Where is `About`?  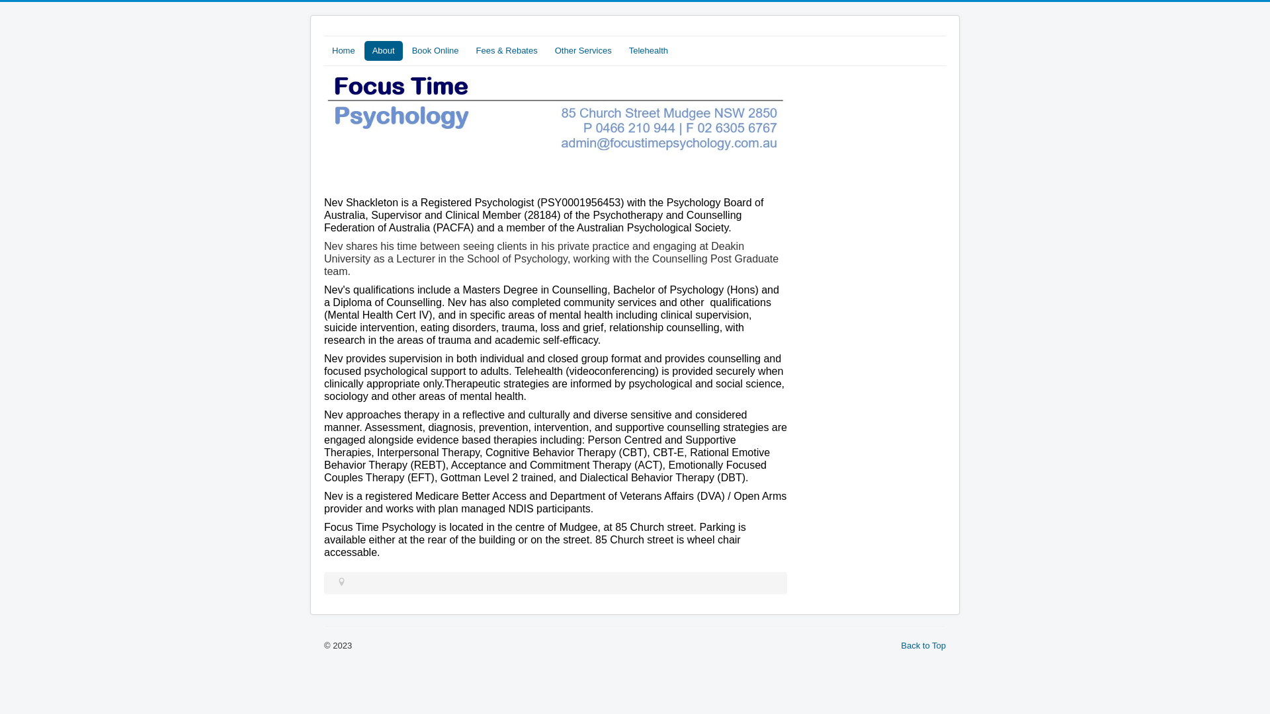
About is located at coordinates (384, 51).